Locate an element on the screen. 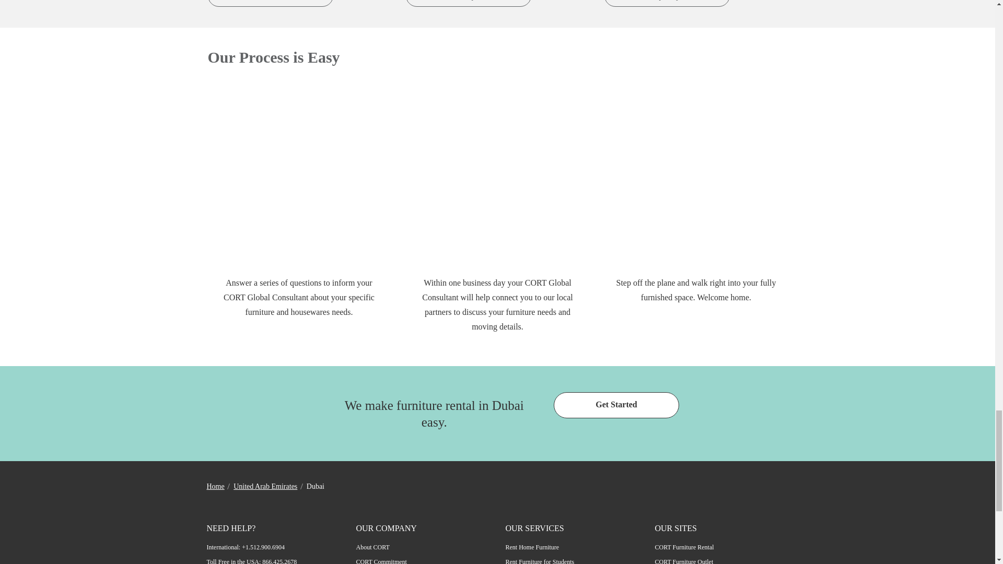 This screenshot has height=564, width=1003. Get Started is located at coordinates (616, 405).